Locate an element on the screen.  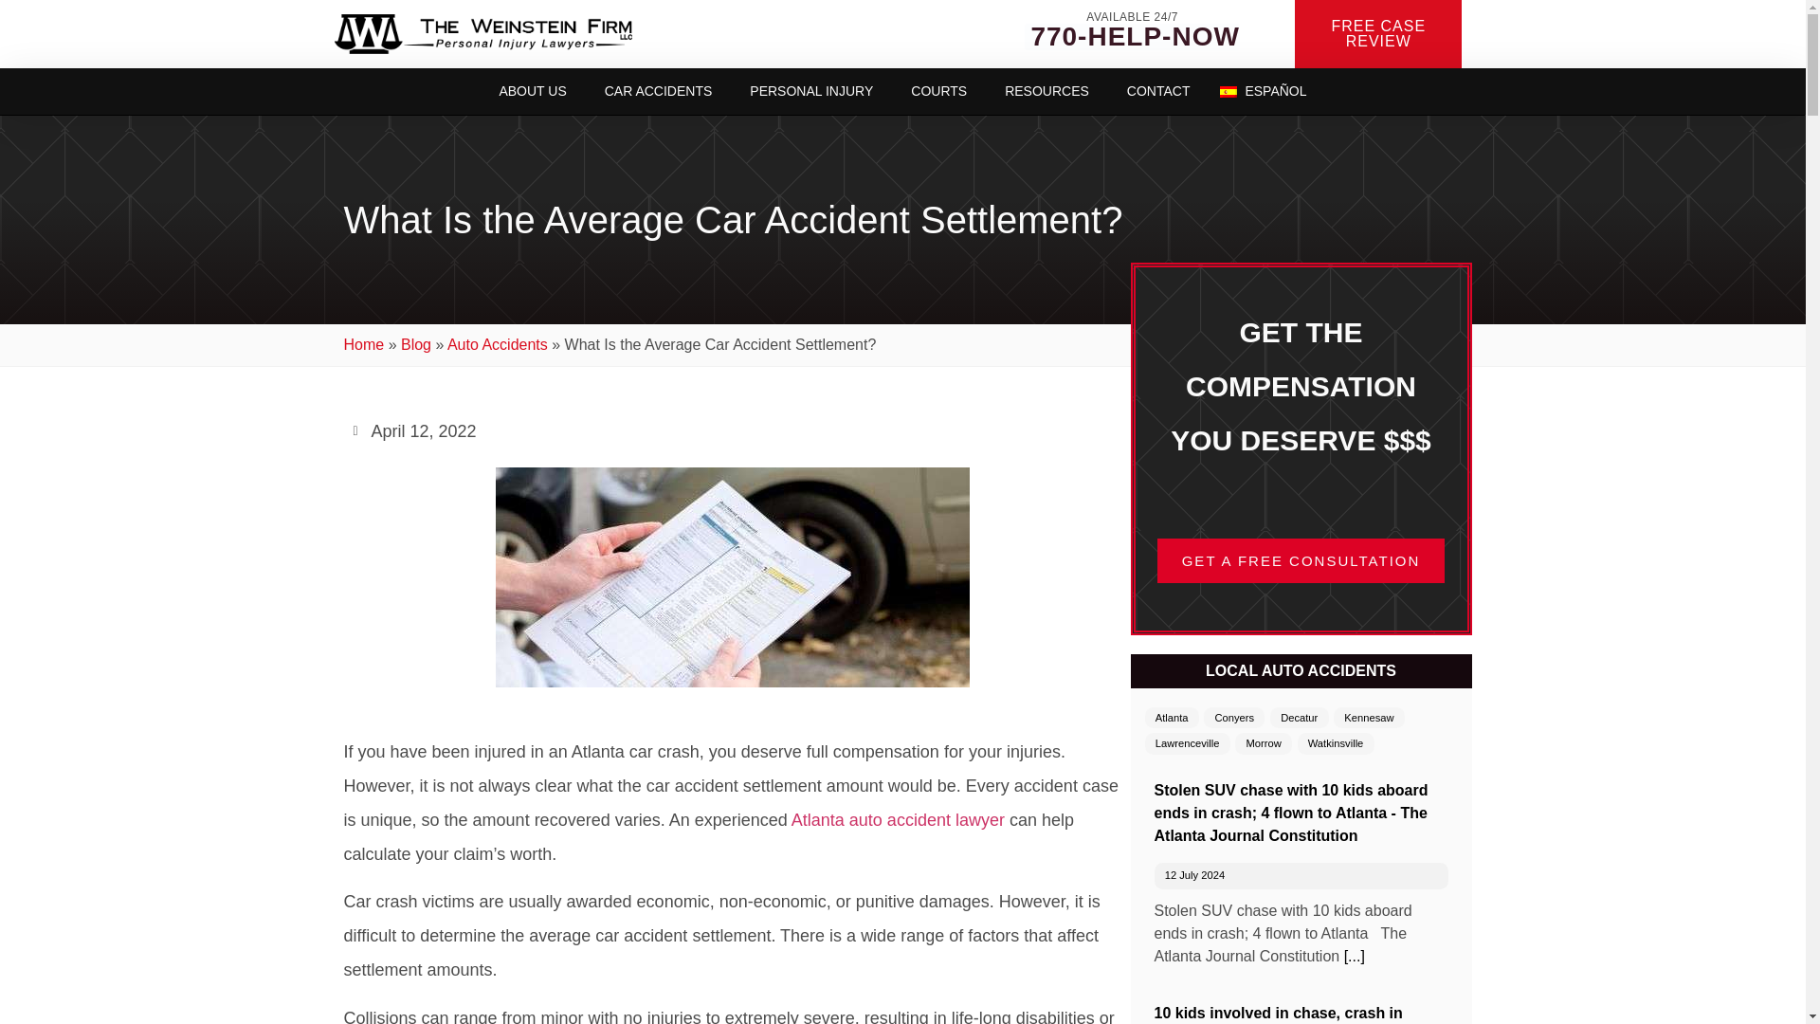
12 July 2024, 6:42 pm UTC is located at coordinates (1194, 874).